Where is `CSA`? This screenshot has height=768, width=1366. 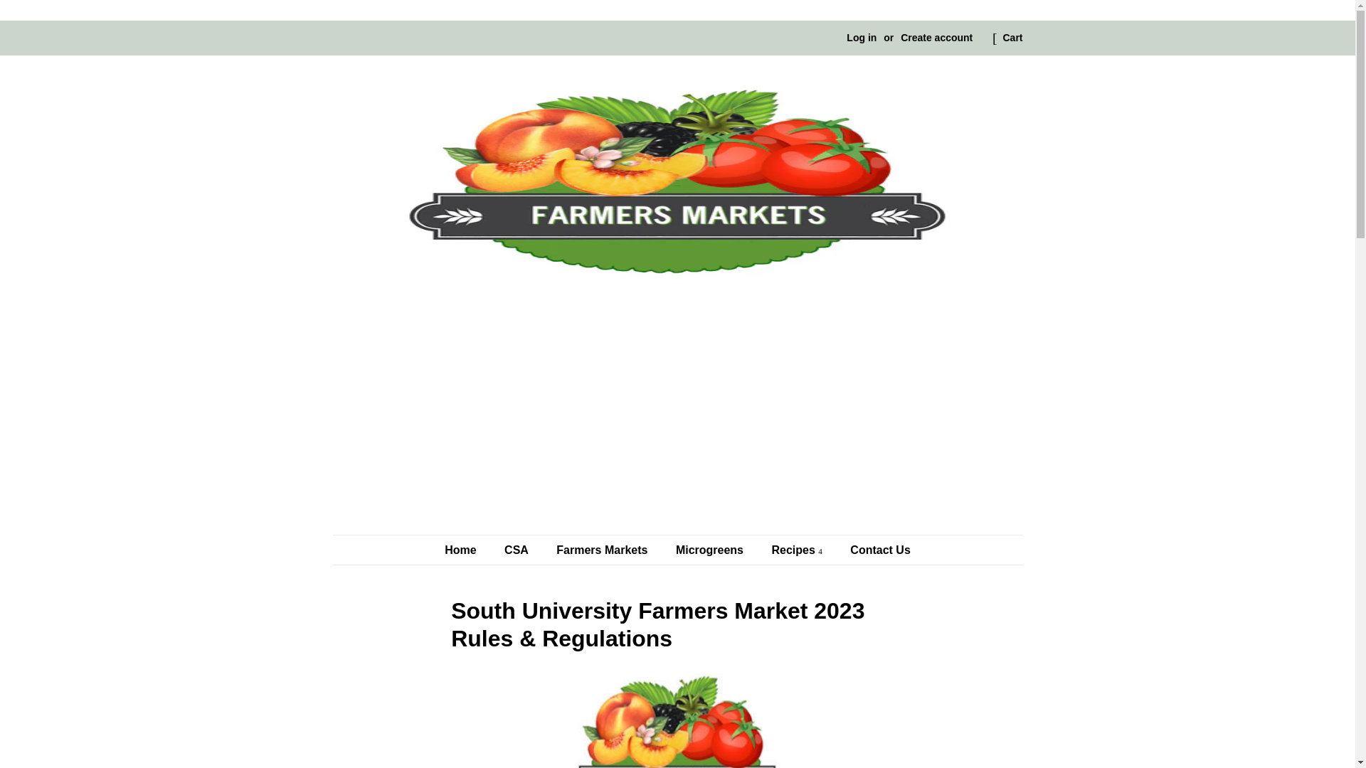
CSA is located at coordinates (518, 549).